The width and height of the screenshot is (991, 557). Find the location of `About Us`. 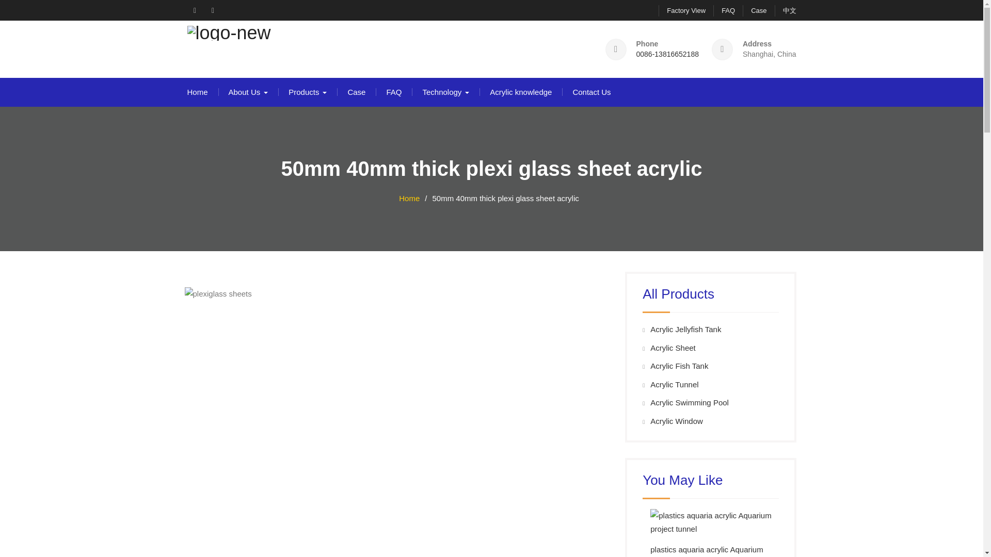

About Us is located at coordinates (249, 92).